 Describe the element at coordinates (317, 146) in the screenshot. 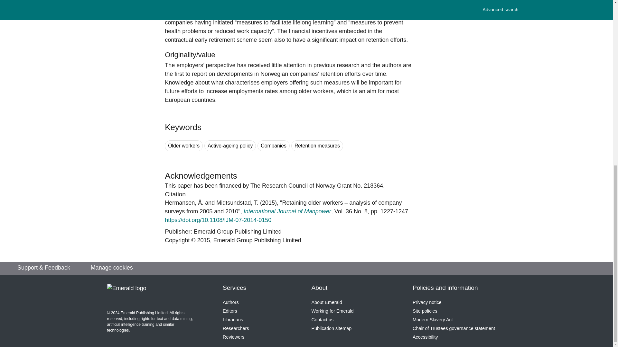

I see `Retention measures` at that location.